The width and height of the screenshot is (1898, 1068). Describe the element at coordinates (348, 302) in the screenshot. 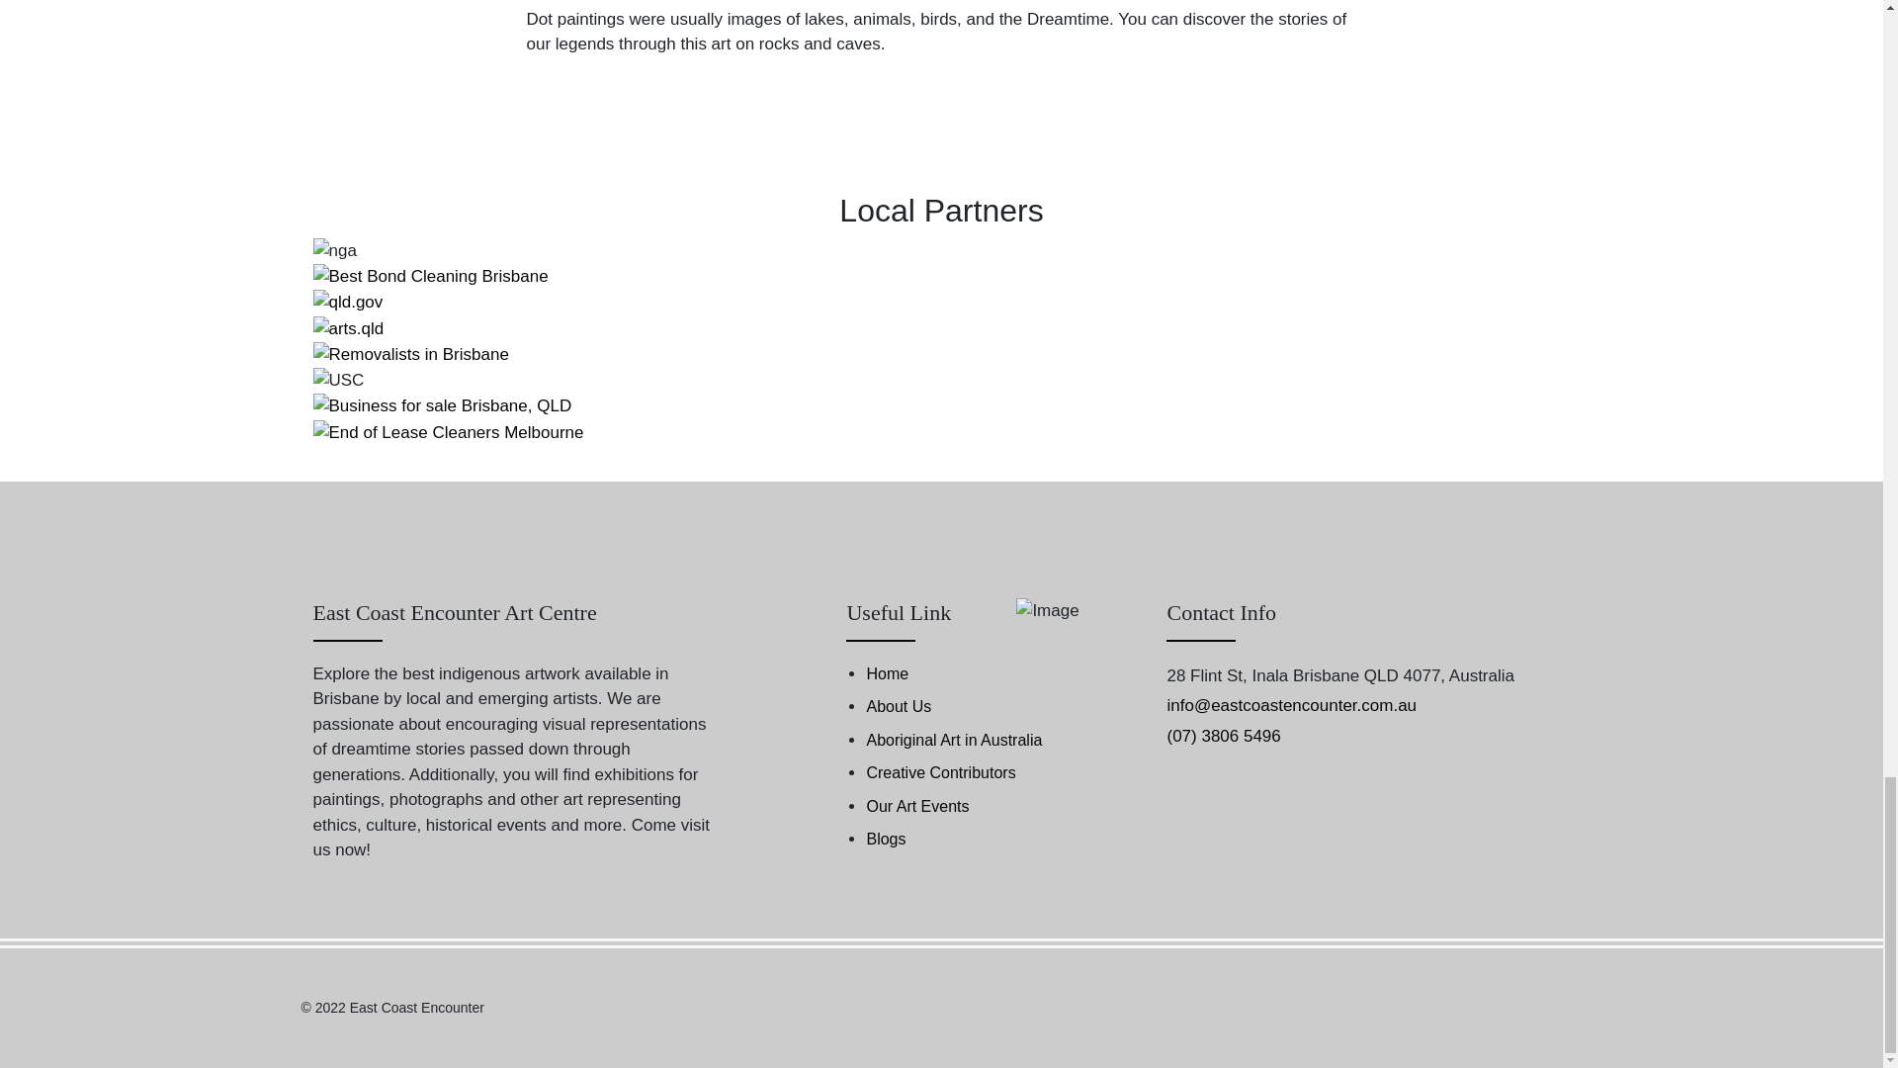

I see `qld.gov` at that location.